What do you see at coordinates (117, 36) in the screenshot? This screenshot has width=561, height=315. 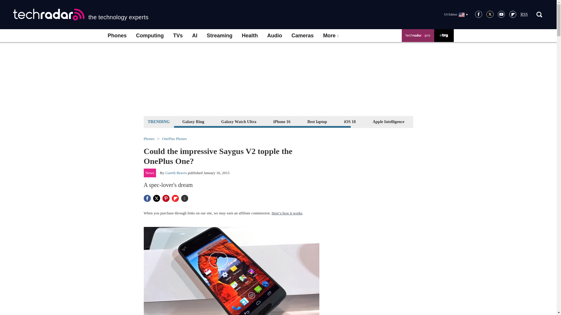 I see `Phones` at bounding box center [117, 36].